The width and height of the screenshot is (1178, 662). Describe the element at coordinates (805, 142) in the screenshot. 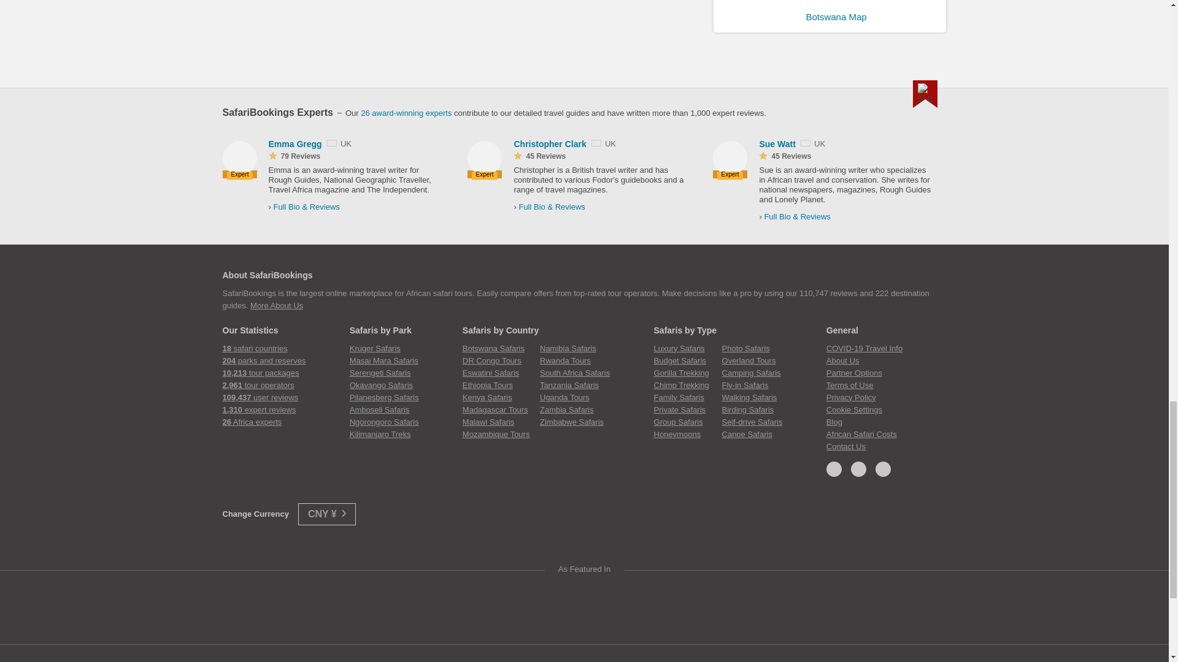

I see `United Kingdom` at that location.